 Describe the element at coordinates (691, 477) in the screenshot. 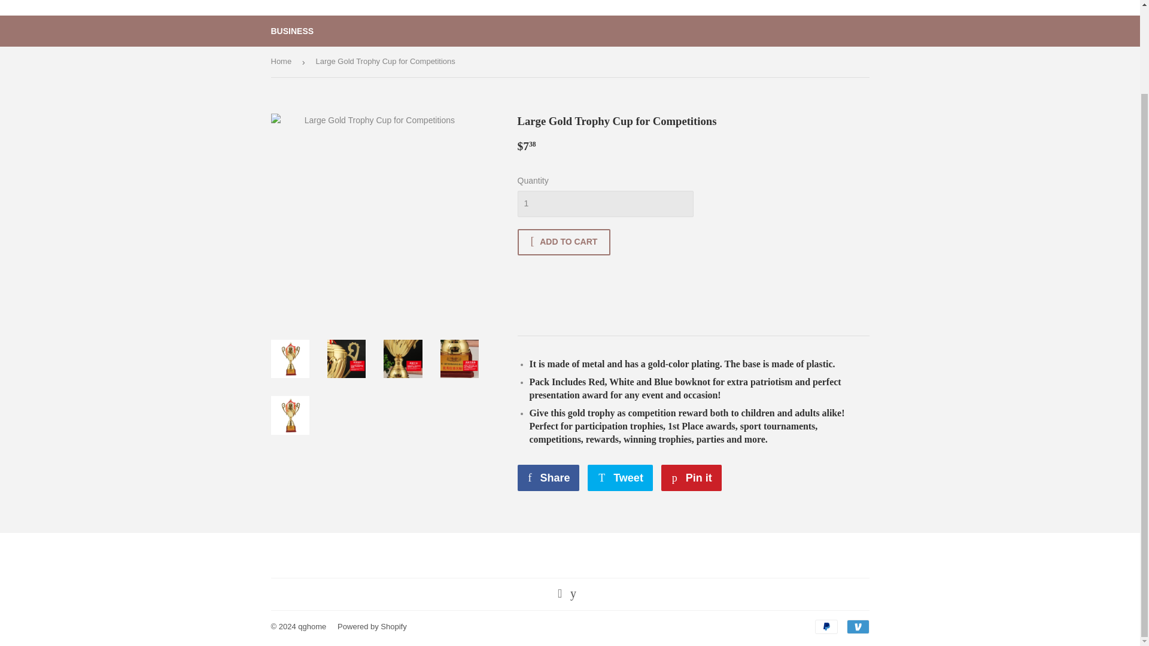

I see `Pin on Pinterest` at that location.